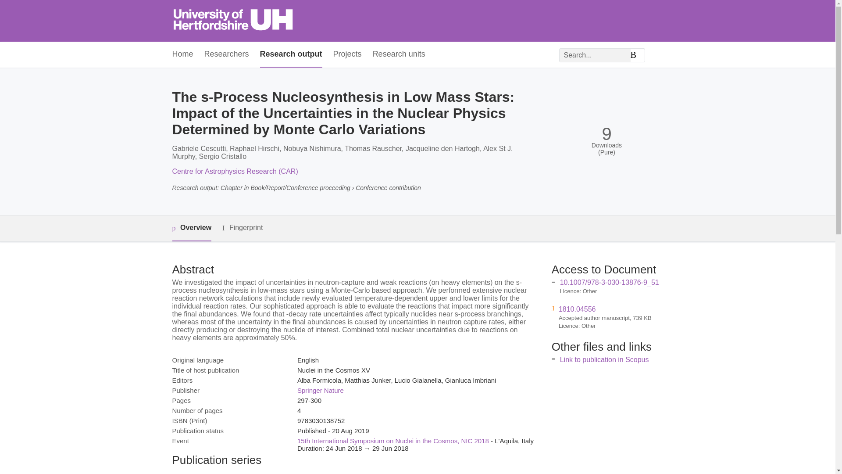 The width and height of the screenshot is (842, 474). I want to click on 1810.04556, so click(577, 309).